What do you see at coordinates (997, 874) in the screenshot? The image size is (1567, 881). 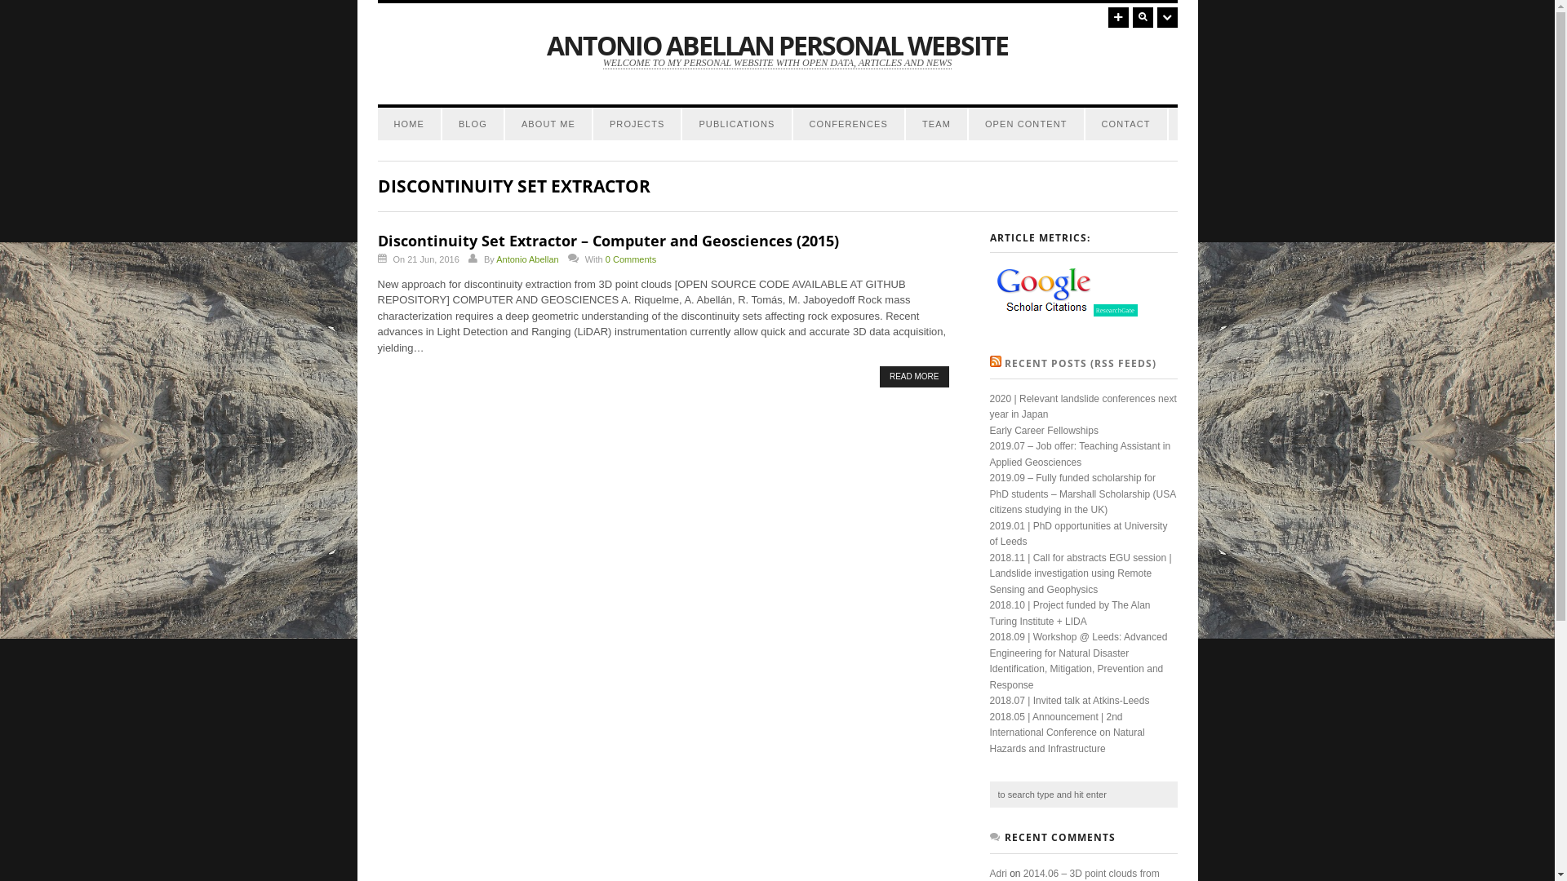 I see `Adri` at bounding box center [997, 874].